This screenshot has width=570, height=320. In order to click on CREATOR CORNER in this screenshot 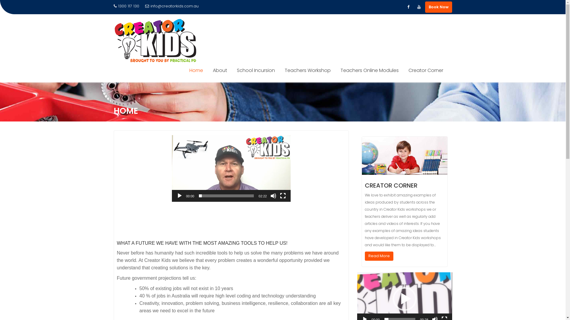, I will do `click(391, 185)`.